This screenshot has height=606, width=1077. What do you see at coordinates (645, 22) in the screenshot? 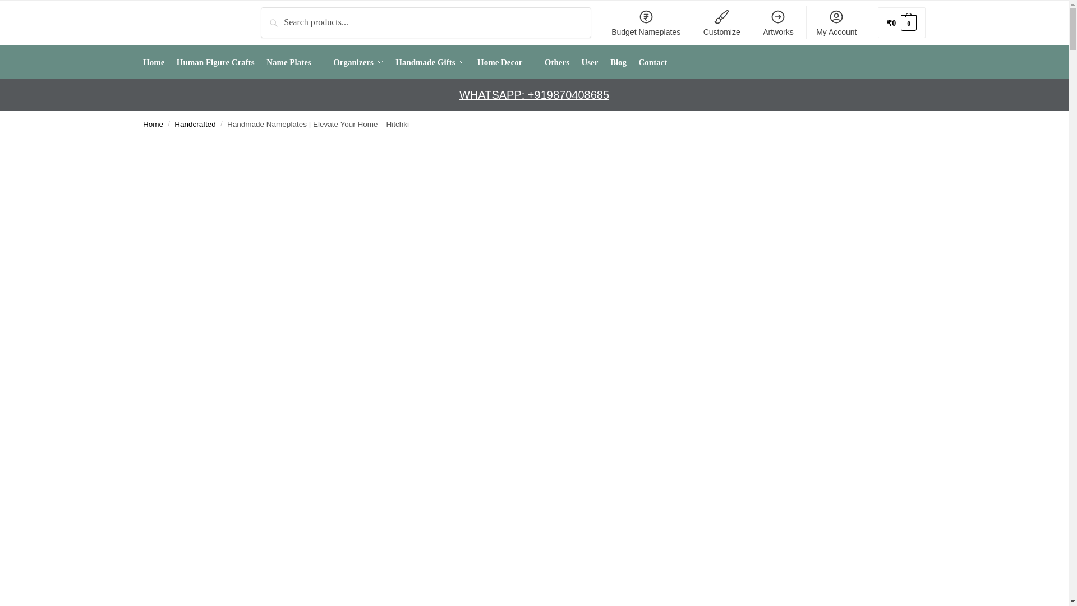
I see `Budget Nameplates` at bounding box center [645, 22].